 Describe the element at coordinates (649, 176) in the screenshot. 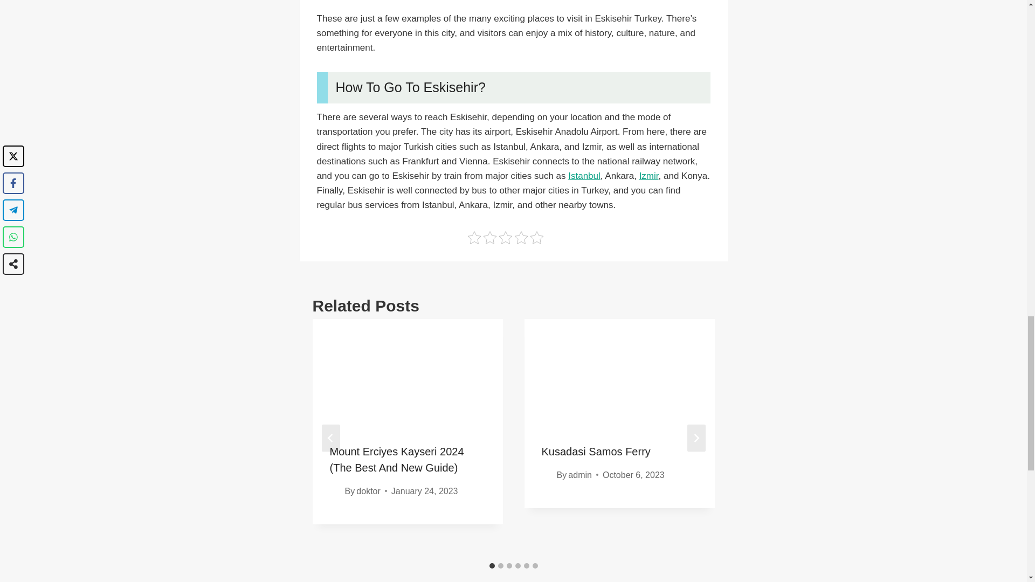

I see `Izmir` at that location.